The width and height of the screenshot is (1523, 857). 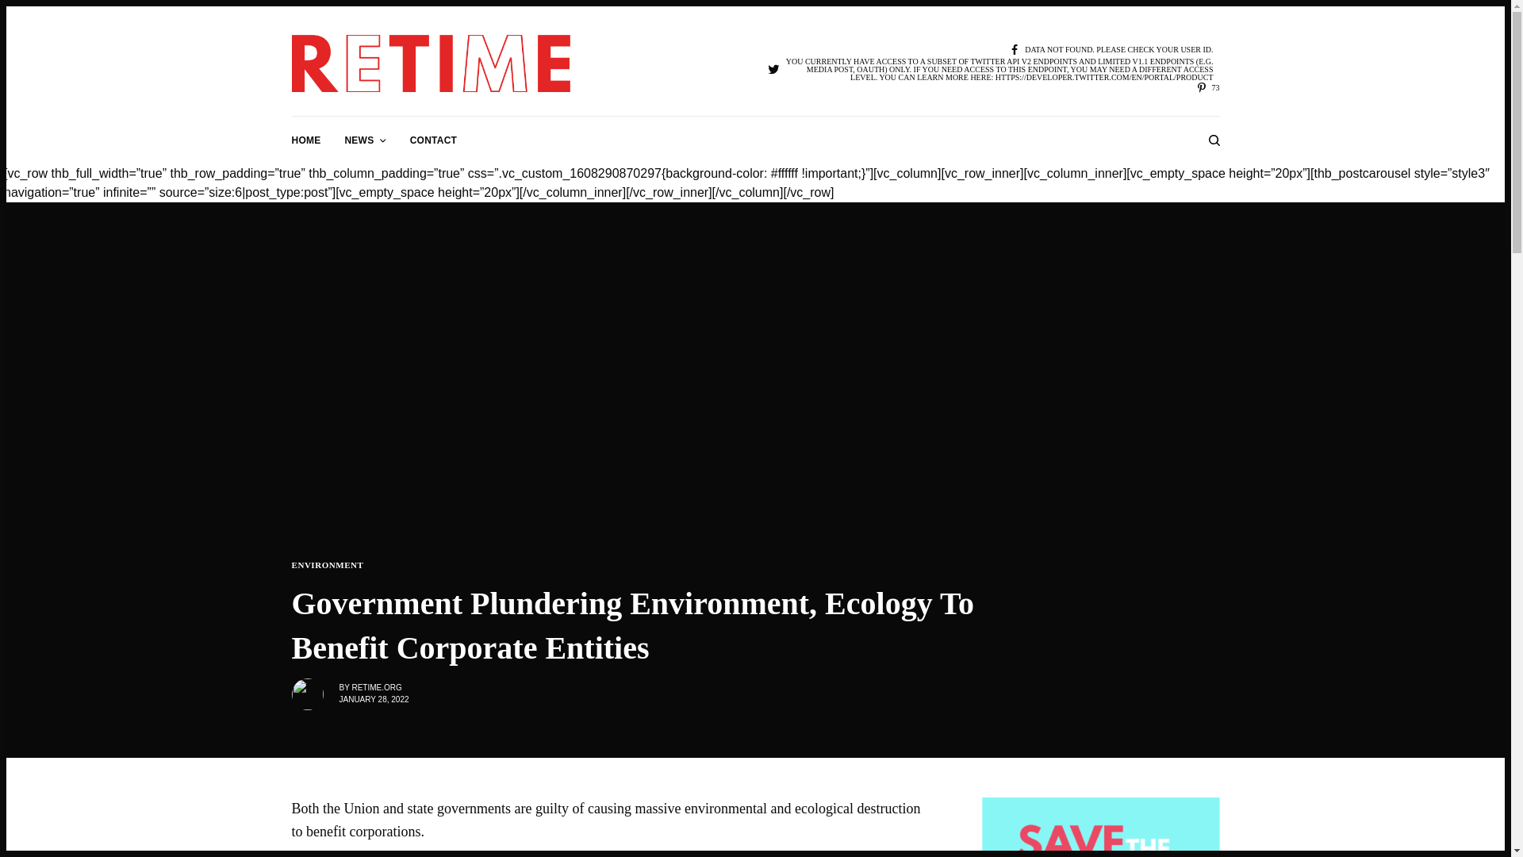 What do you see at coordinates (432, 63) in the screenshot?
I see `ReTime` at bounding box center [432, 63].